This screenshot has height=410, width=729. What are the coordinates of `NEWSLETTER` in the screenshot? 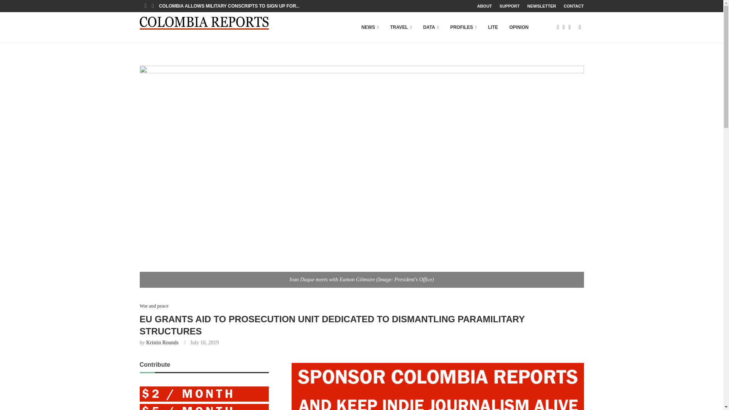 It's located at (541, 6).